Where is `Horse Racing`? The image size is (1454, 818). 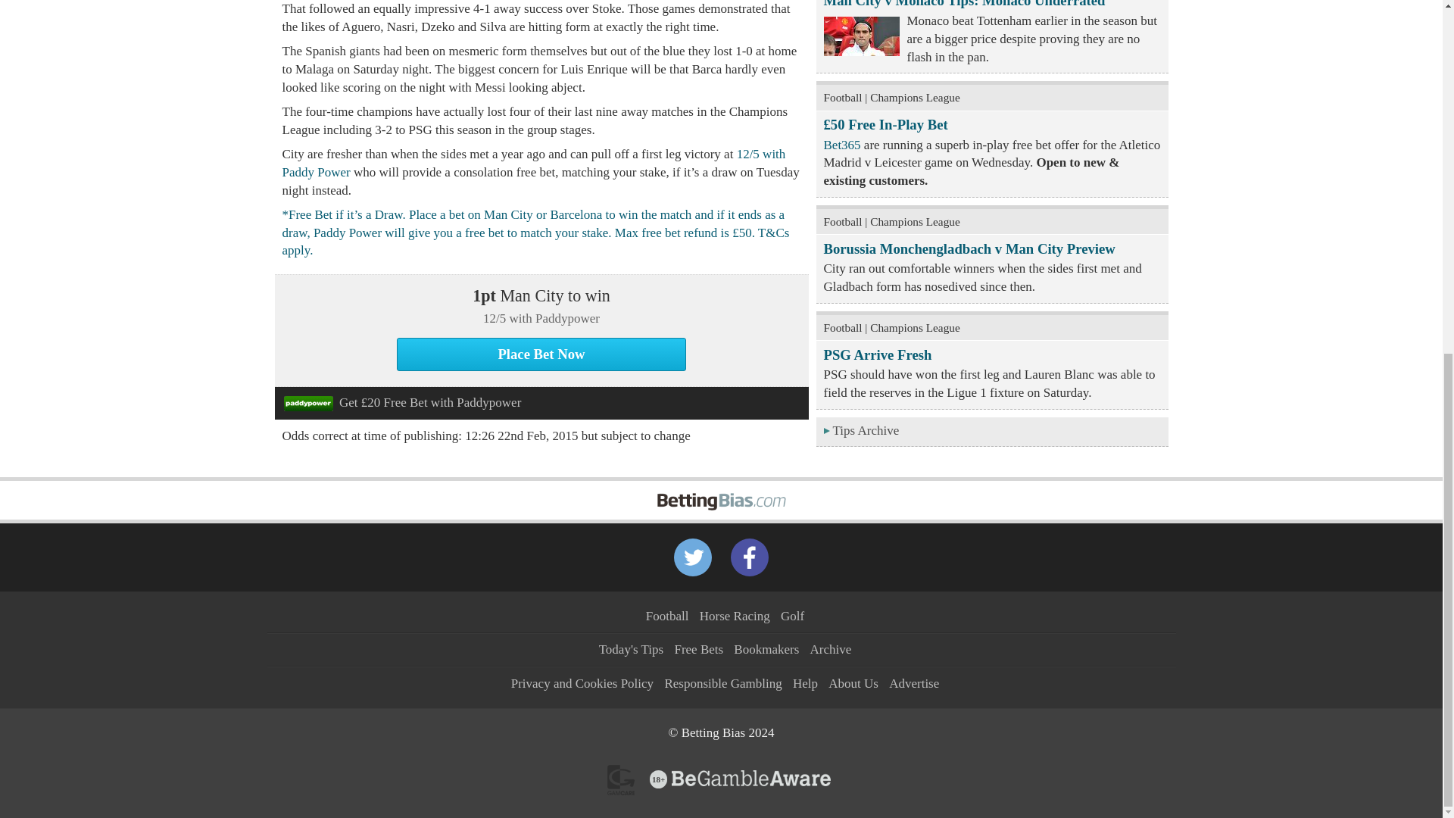
Horse Racing is located at coordinates (735, 615).